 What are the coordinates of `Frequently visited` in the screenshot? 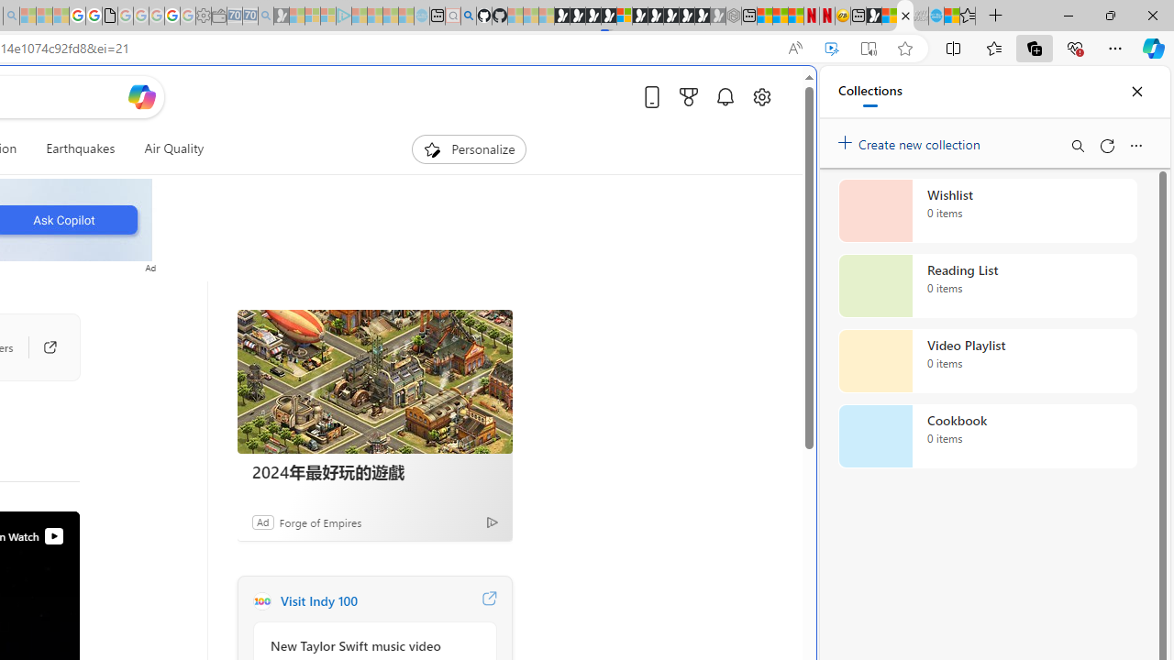 It's located at (383, 244).